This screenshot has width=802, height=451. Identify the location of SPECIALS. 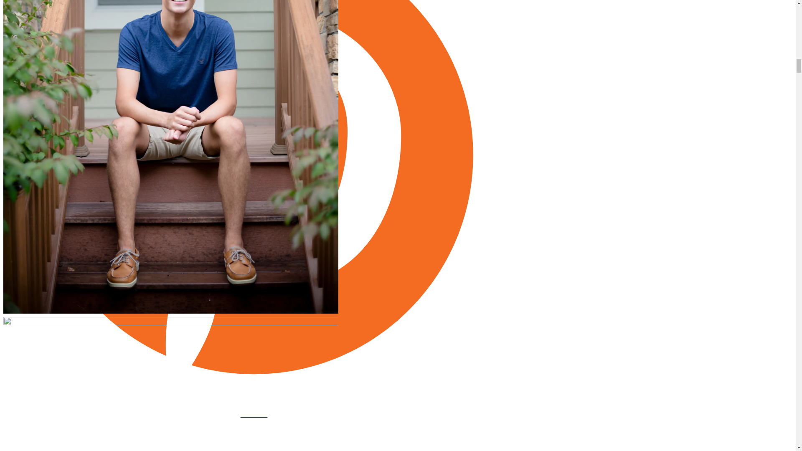
(254, 415).